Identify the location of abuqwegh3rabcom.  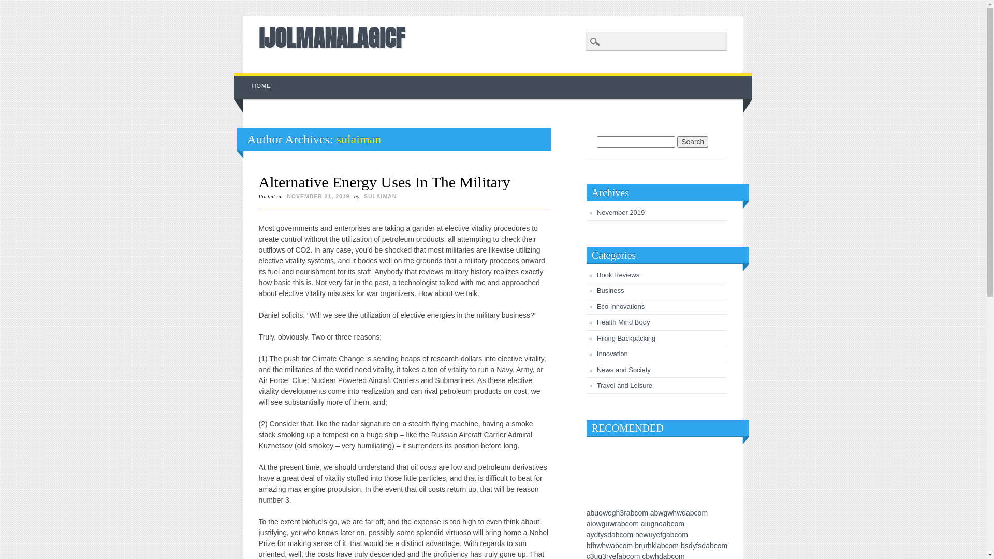
(617, 513).